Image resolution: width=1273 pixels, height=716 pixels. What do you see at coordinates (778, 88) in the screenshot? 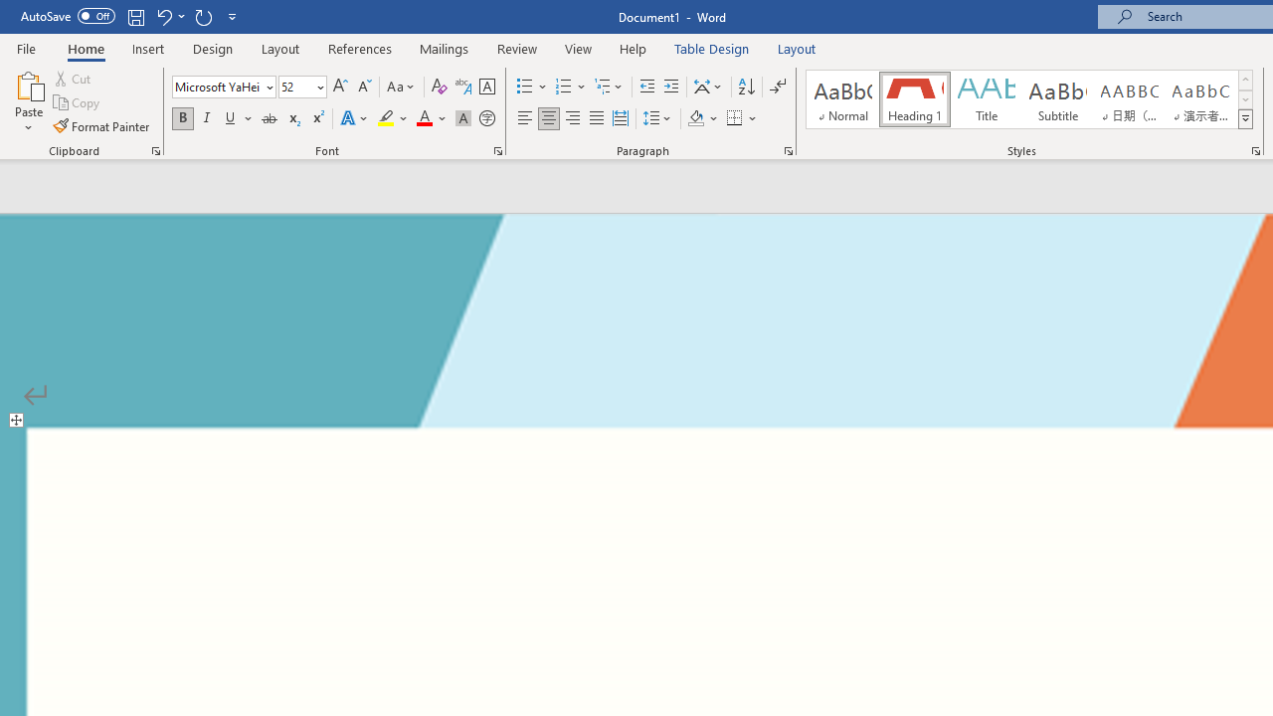
I see `Show/Hide Editing Marks` at bounding box center [778, 88].